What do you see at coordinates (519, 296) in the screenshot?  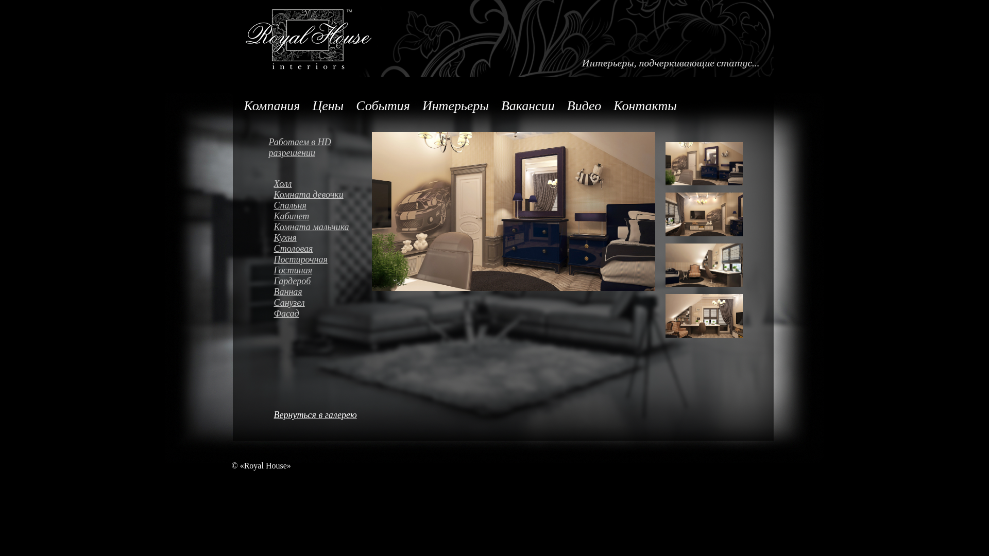 I see `.` at bounding box center [519, 296].